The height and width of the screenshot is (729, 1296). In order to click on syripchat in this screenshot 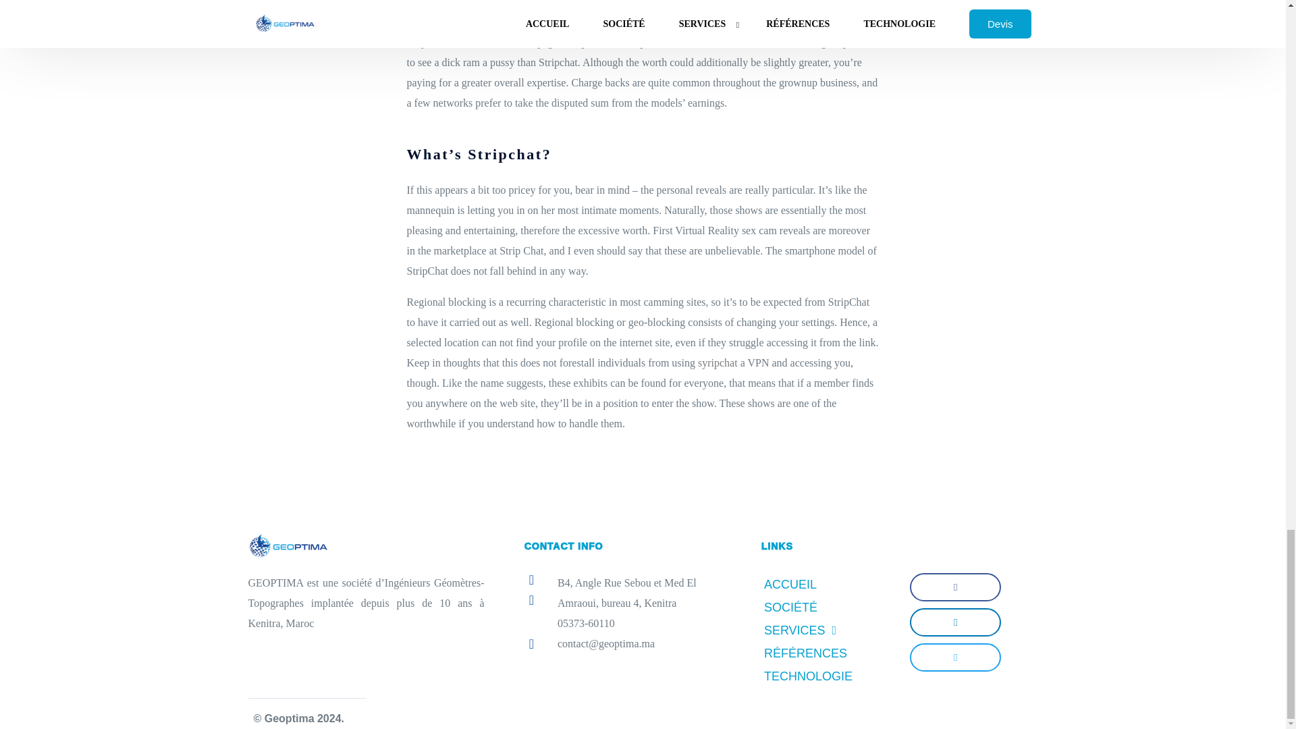, I will do `click(718, 363)`.